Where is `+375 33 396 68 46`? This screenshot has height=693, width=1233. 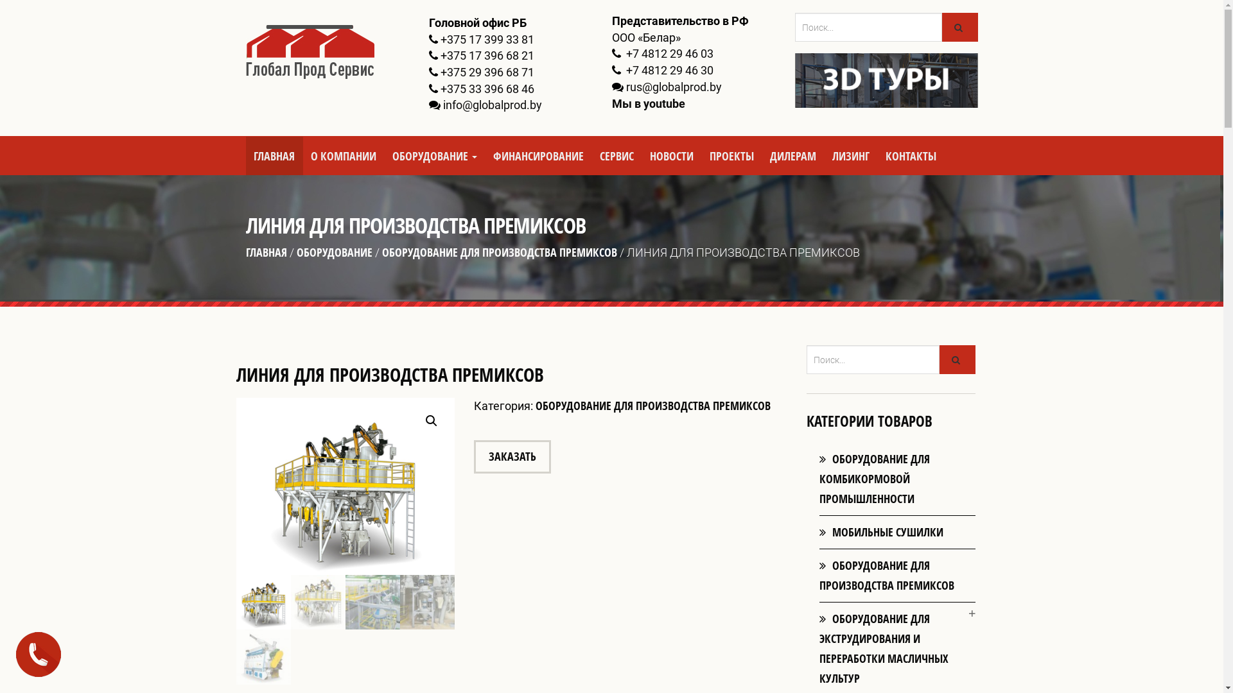 +375 33 396 68 46 is located at coordinates (487, 89).